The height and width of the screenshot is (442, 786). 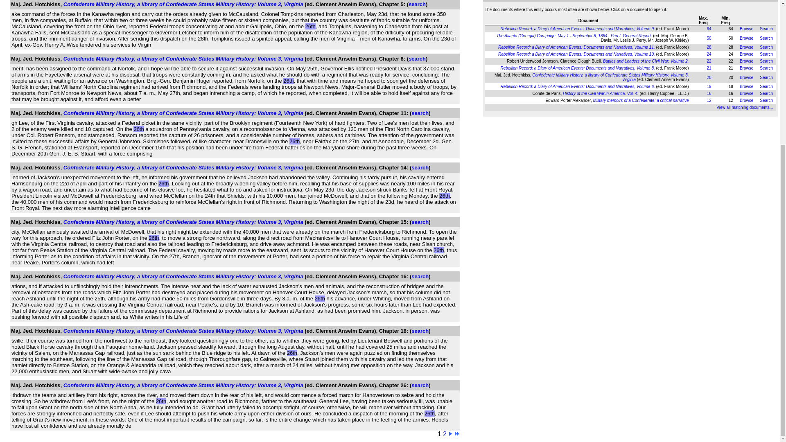 What do you see at coordinates (766, 61) in the screenshot?
I see `Search` at bounding box center [766, 61].